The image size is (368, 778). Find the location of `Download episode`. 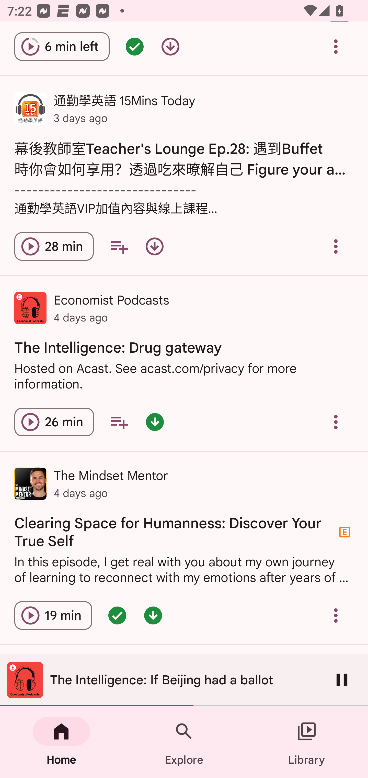

Download episode is located at coordinates (155, 246).